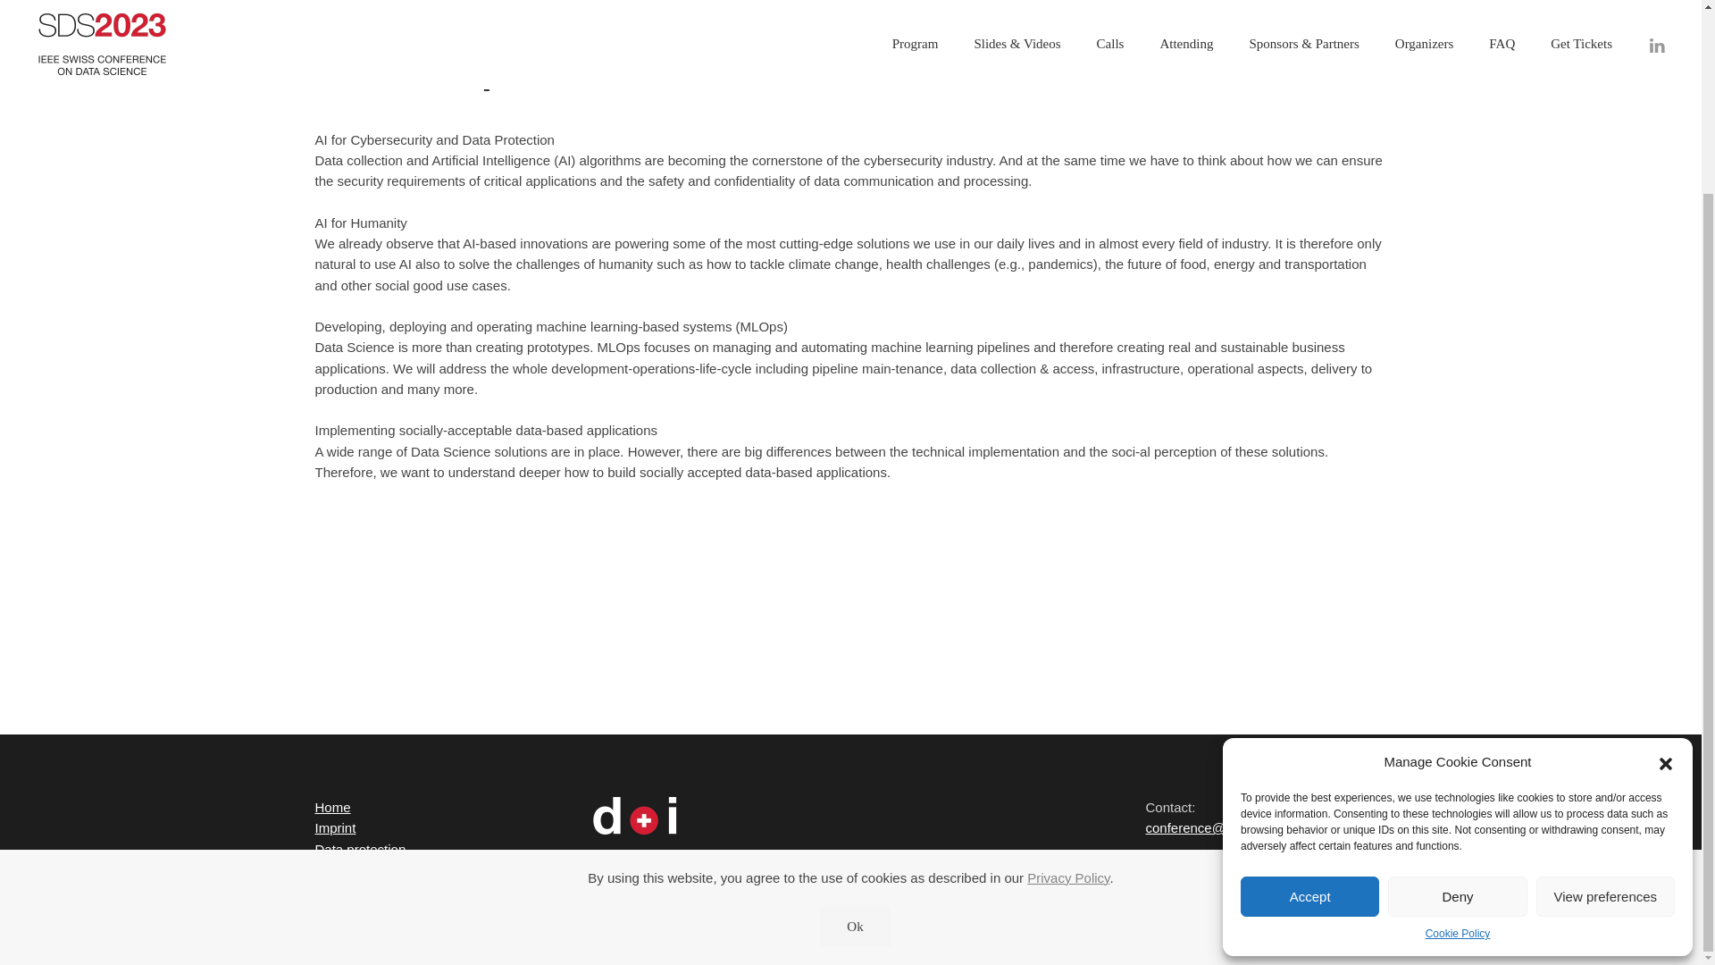 This screenshot has width=1715, height=965. I want to click on Cookie Policy, so click(1458, 703).